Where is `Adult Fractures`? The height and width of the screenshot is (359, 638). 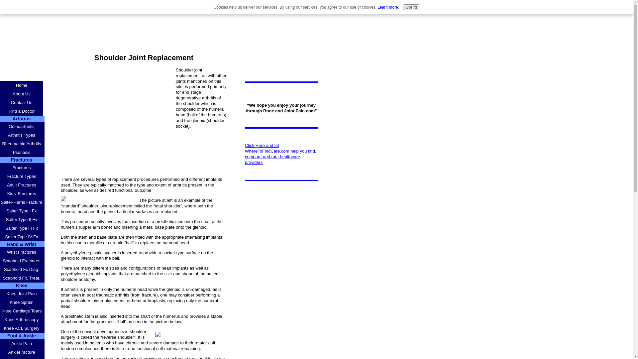 Adult Fractures is located at coordinates (22, 185).